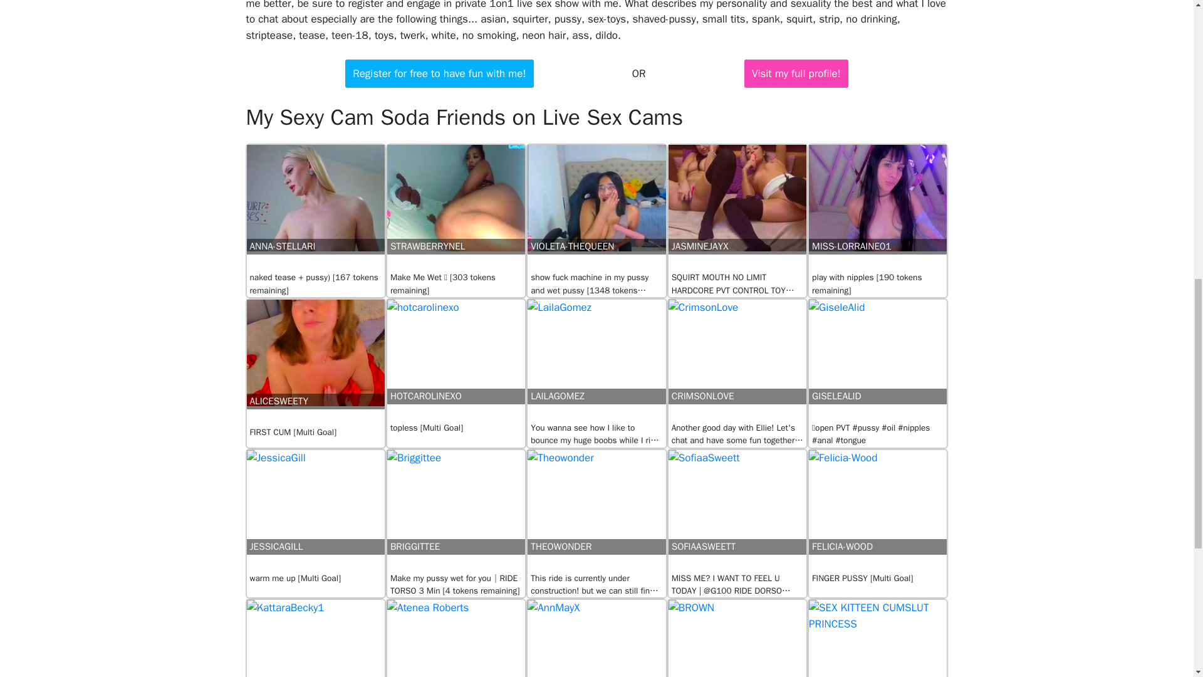  What do you see at coordinates (456, 511) in the screenshot?
I see `BRIGGITTEE` at bounding box center [456, 511].